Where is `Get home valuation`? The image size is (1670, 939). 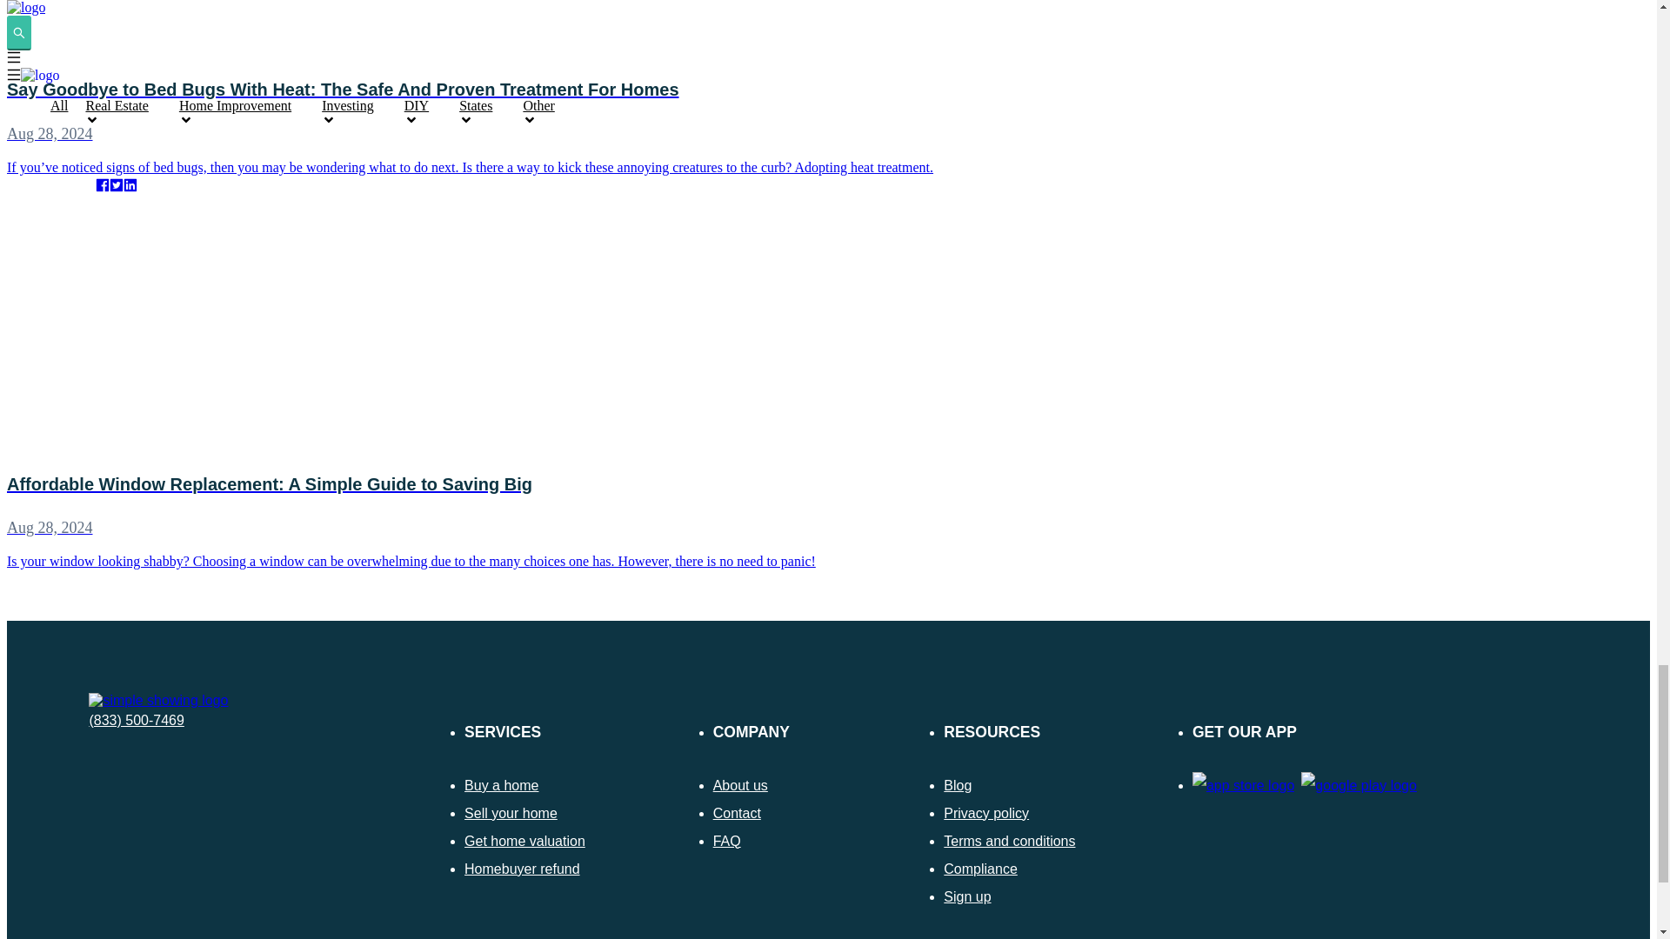 Get home valuation is located at coordinates (524, 842).